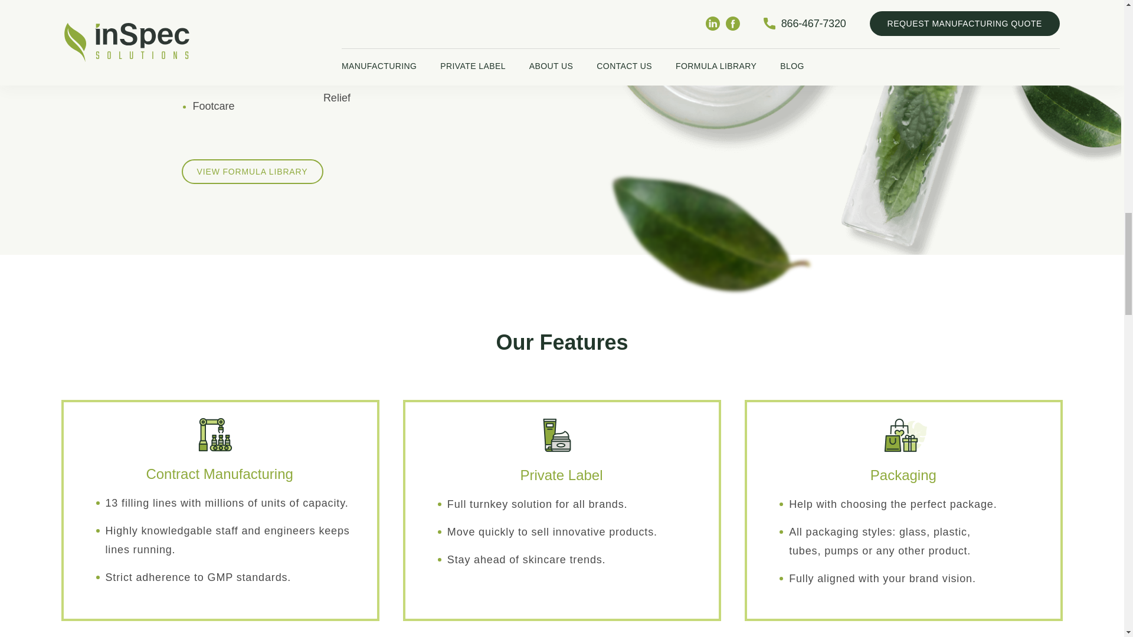  What do you see at coordinates (252, 172) in the screenshot?
I see `VIEW FORMULA LIBRARY` at bounding box center [252, 172].